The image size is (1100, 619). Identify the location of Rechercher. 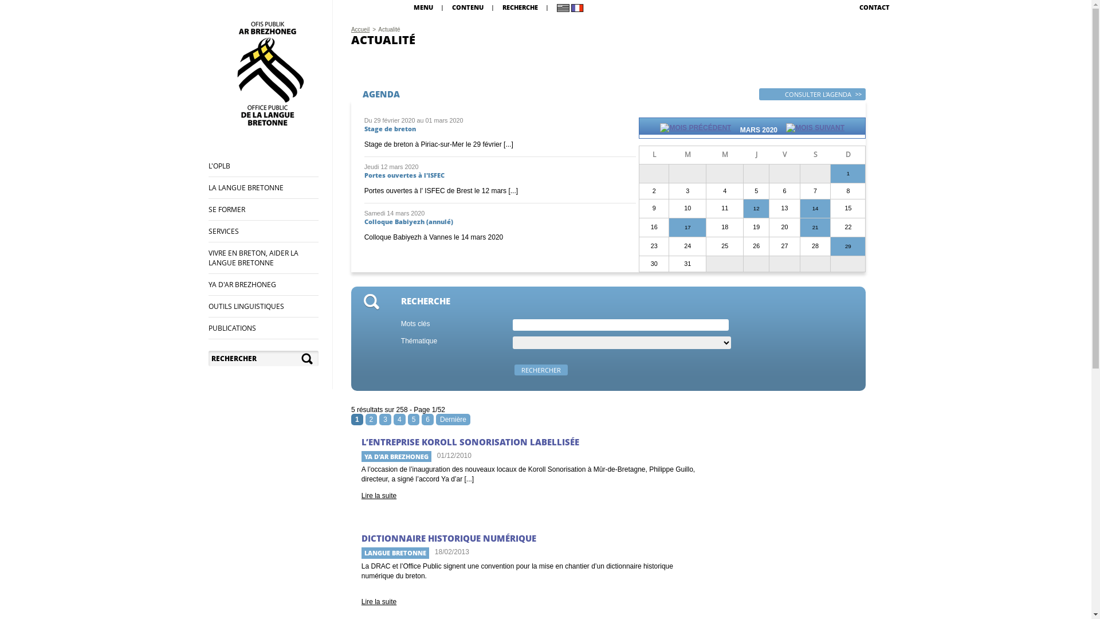
(541, 370).